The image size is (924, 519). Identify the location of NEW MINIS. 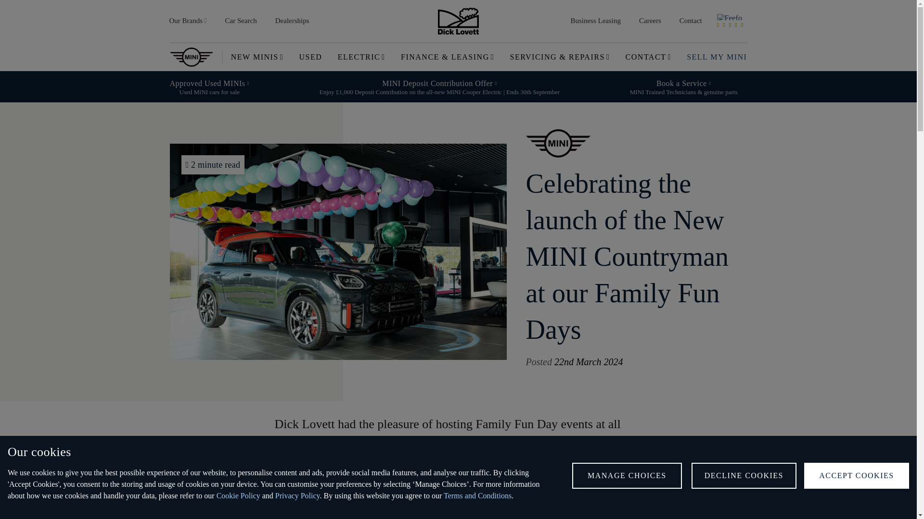
(257, 57).